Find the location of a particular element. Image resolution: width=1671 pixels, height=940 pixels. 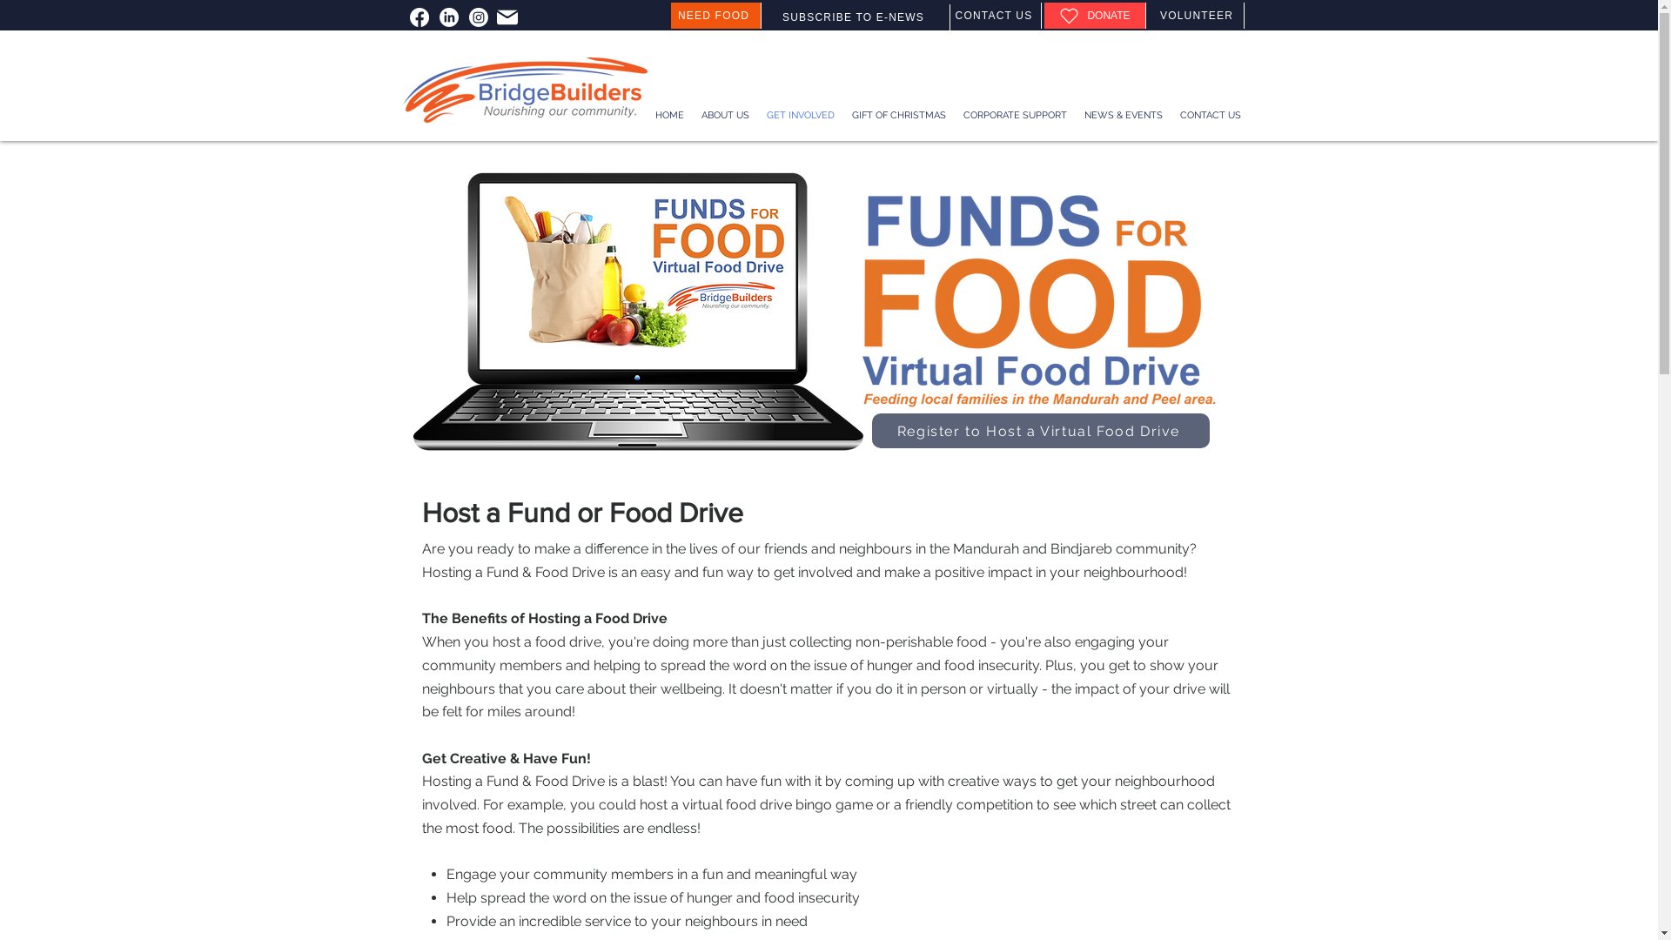

DONATE is located at coordinates (1095, 16).